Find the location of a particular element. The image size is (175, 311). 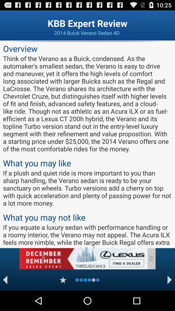

go back is located at coordinates (5, 280).